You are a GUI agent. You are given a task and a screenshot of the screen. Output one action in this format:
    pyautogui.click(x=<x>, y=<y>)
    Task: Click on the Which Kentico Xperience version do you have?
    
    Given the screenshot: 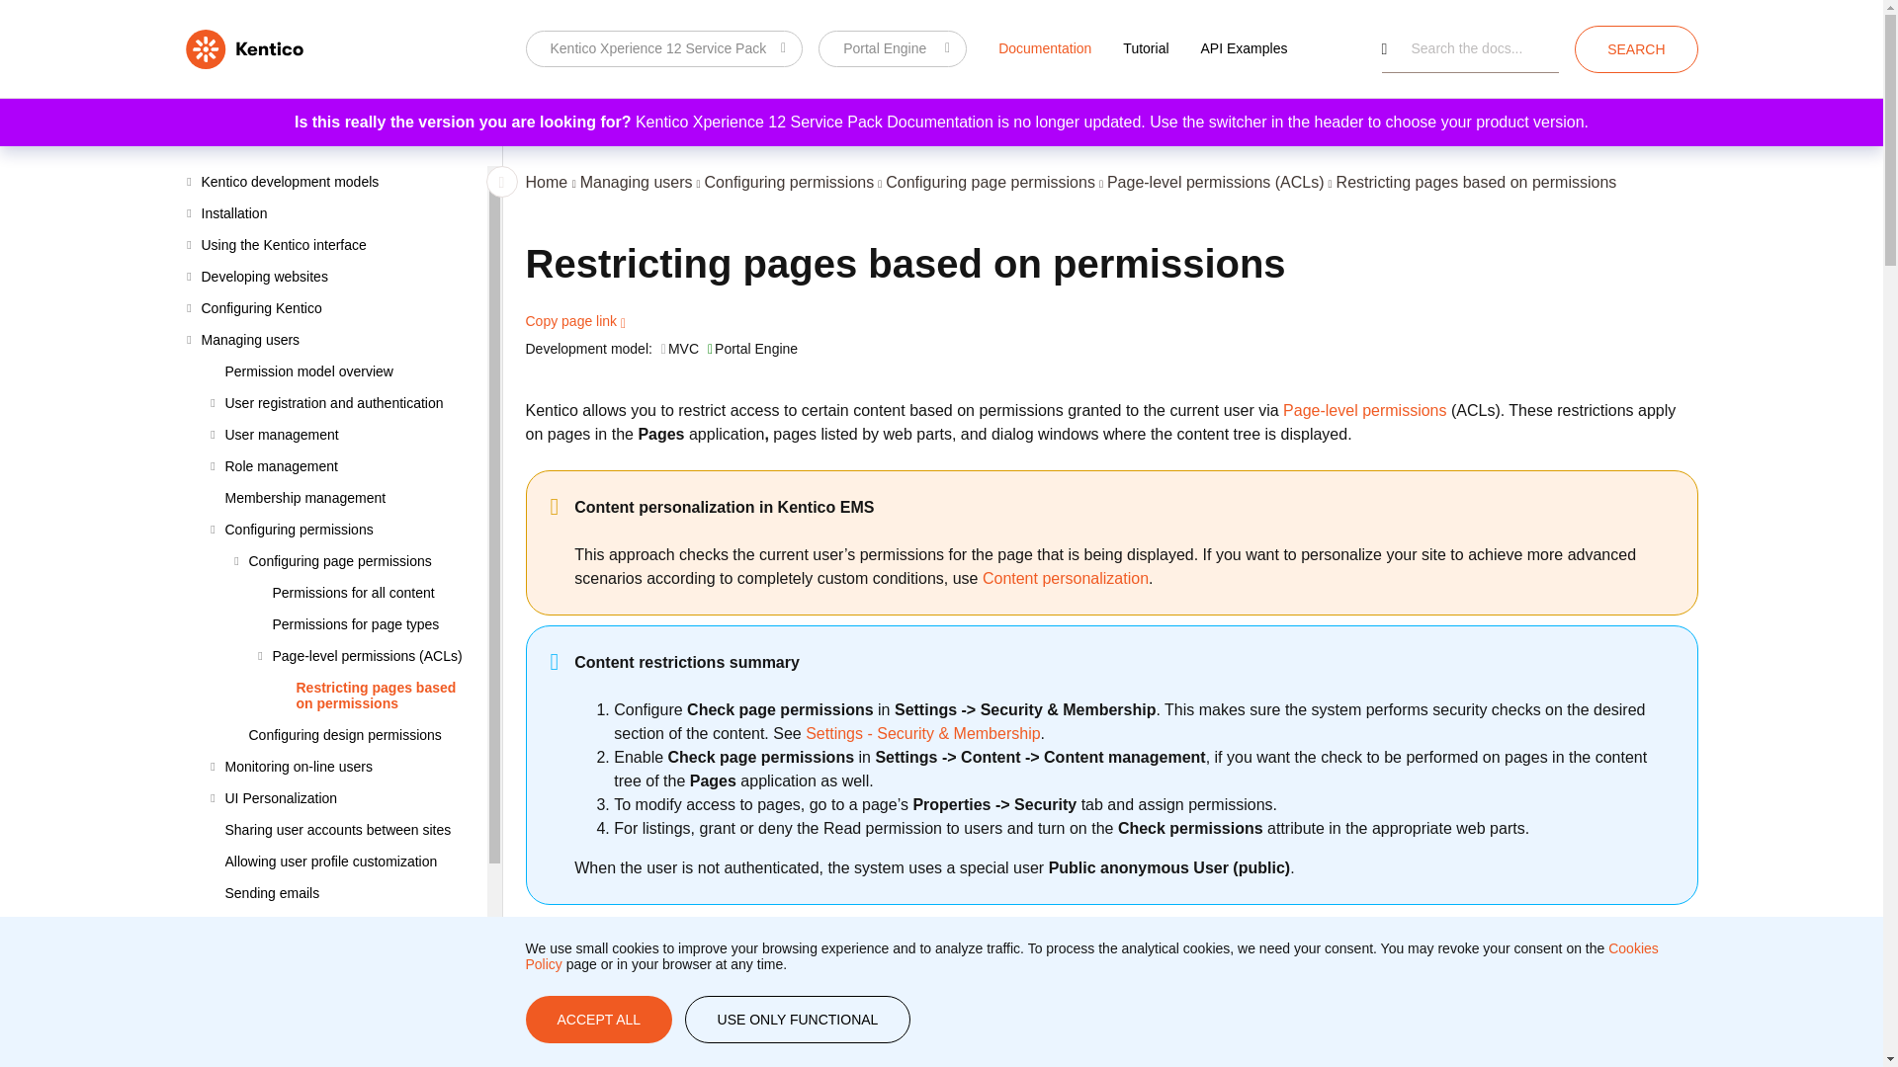 What is the action you would take?
    pyautogui.click(x=664, y=48)
    